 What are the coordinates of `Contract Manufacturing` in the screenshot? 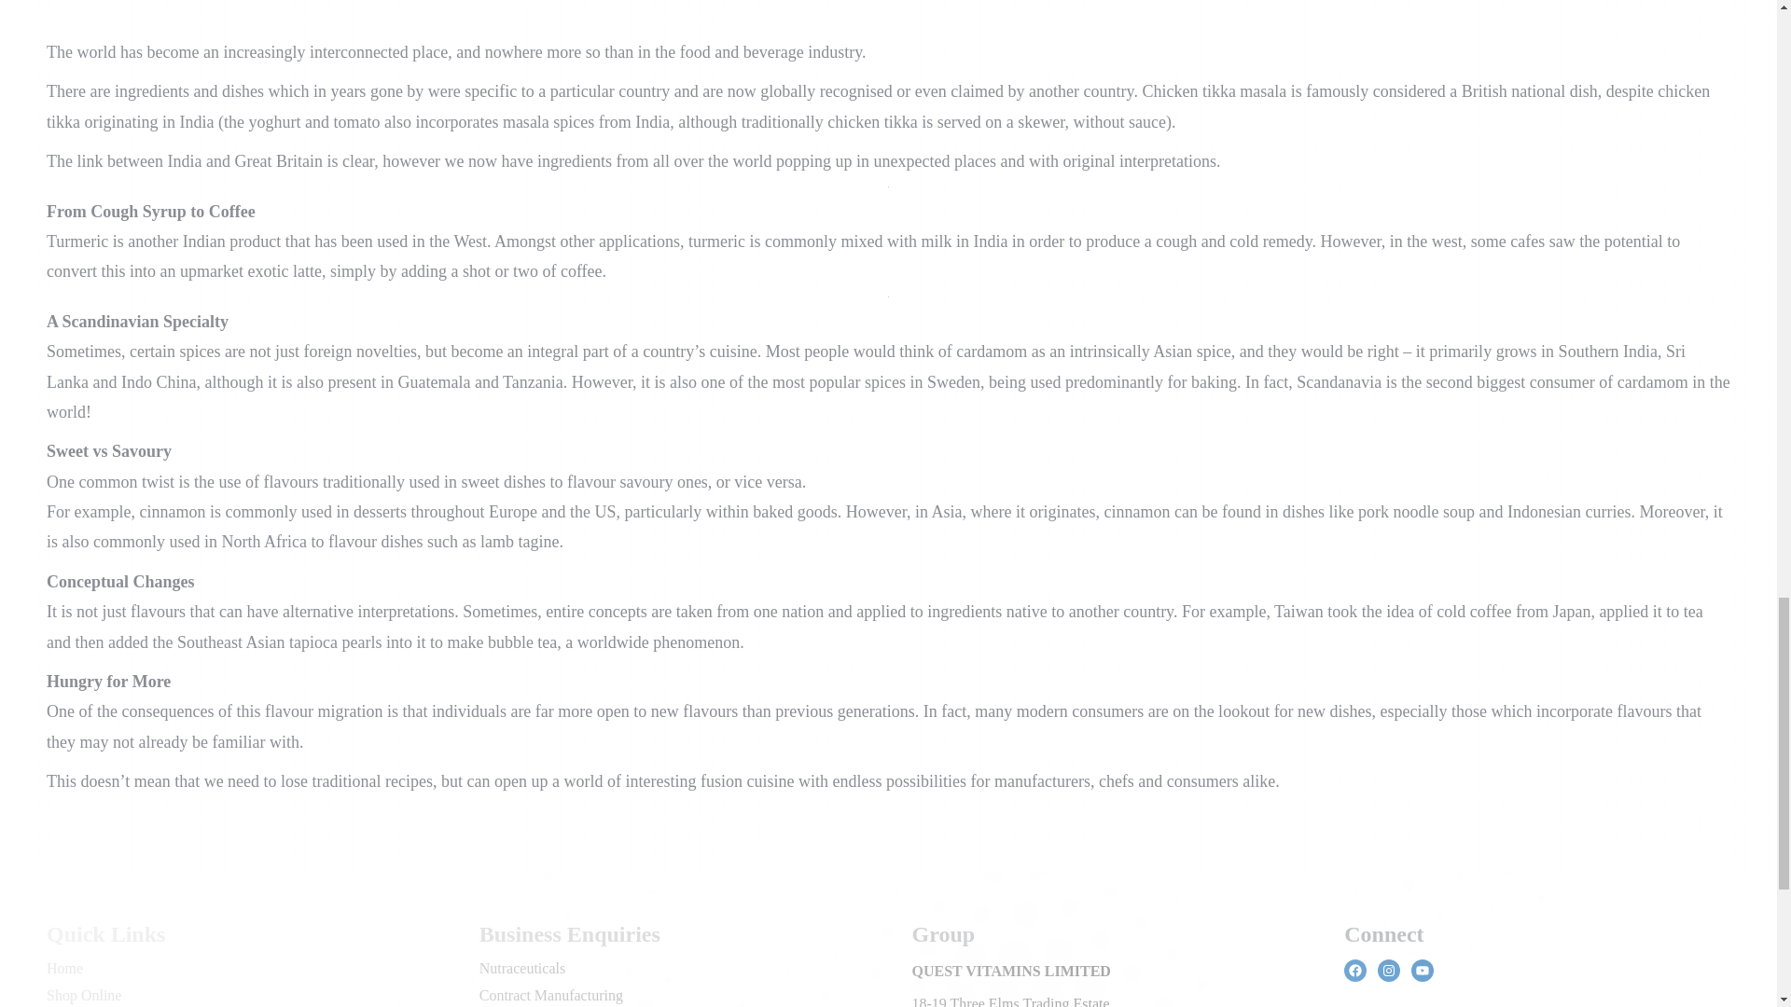 It's located at (551, 995).